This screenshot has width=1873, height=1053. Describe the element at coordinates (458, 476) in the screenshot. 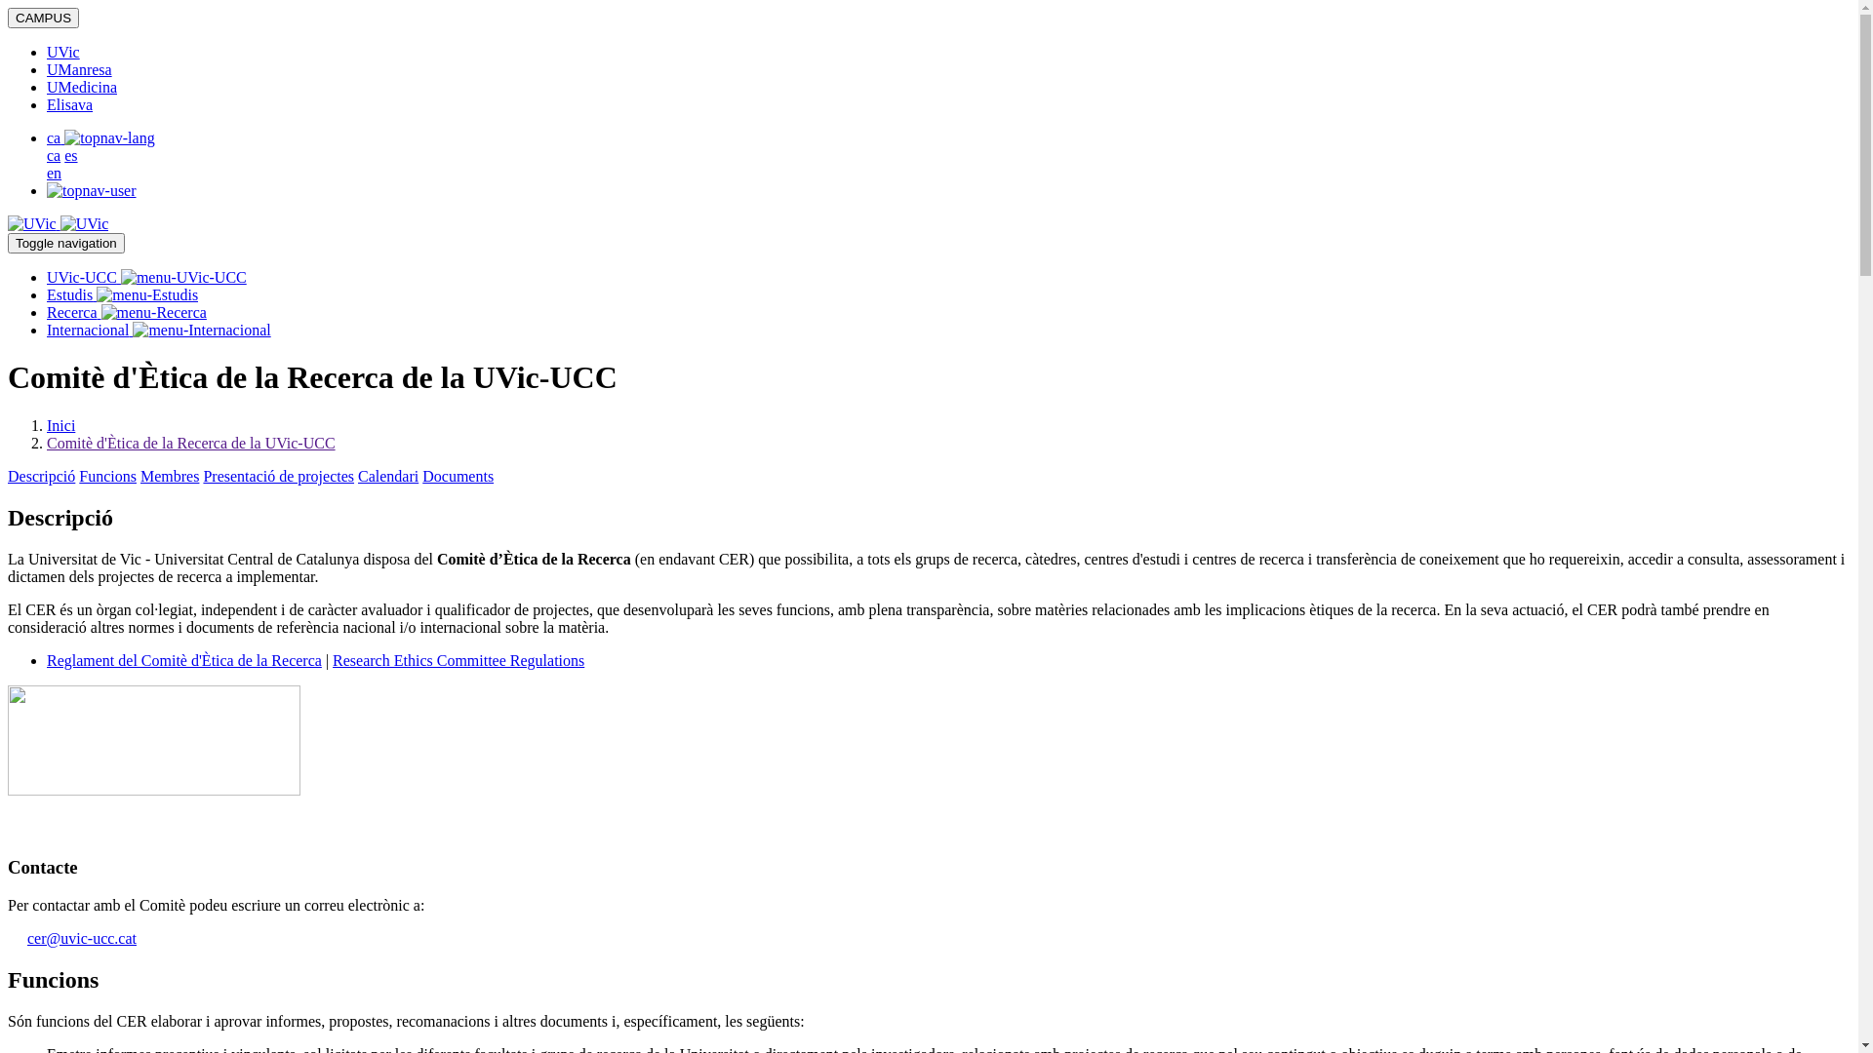

I see `Documents` at that location.